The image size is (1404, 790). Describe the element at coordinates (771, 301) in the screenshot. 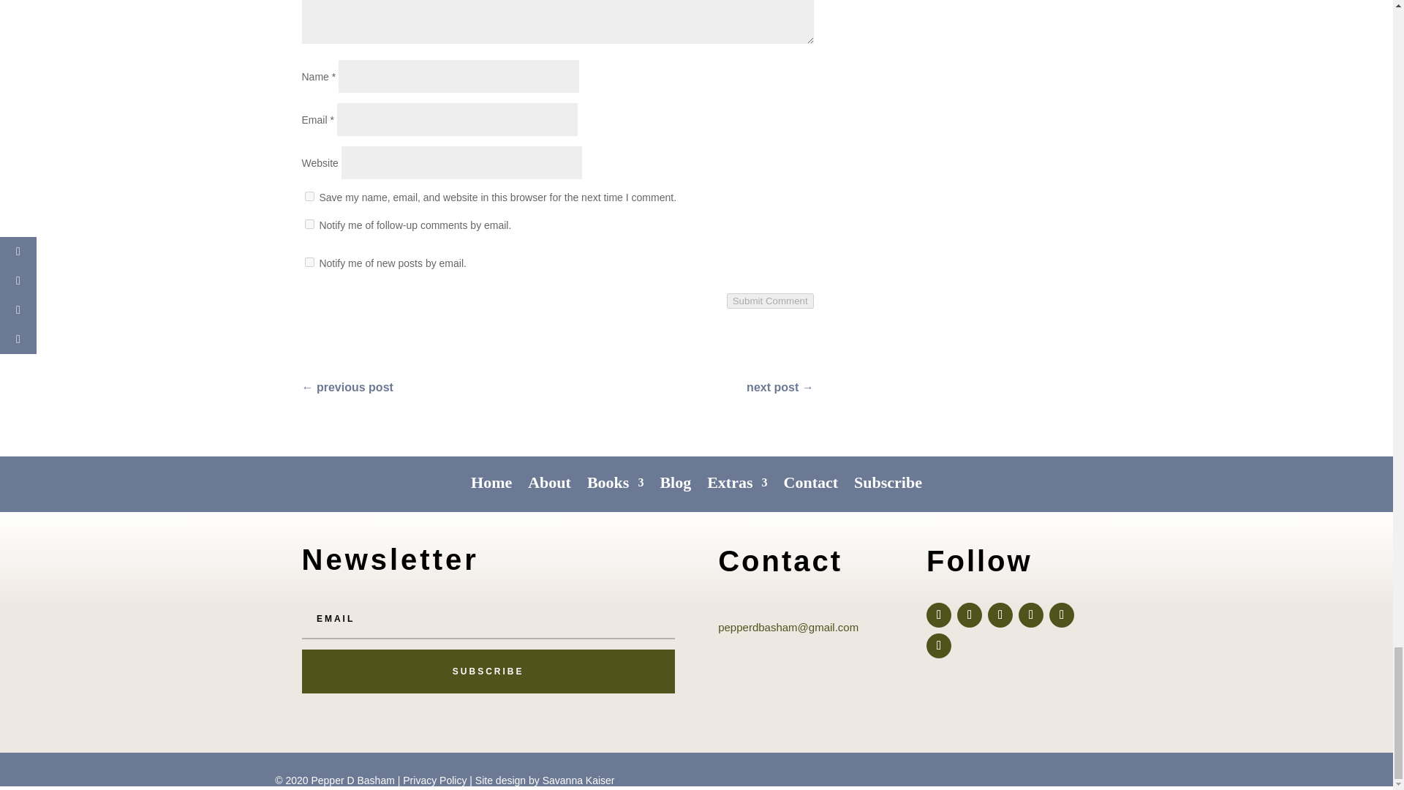

I see `Submit Comment` at that location.